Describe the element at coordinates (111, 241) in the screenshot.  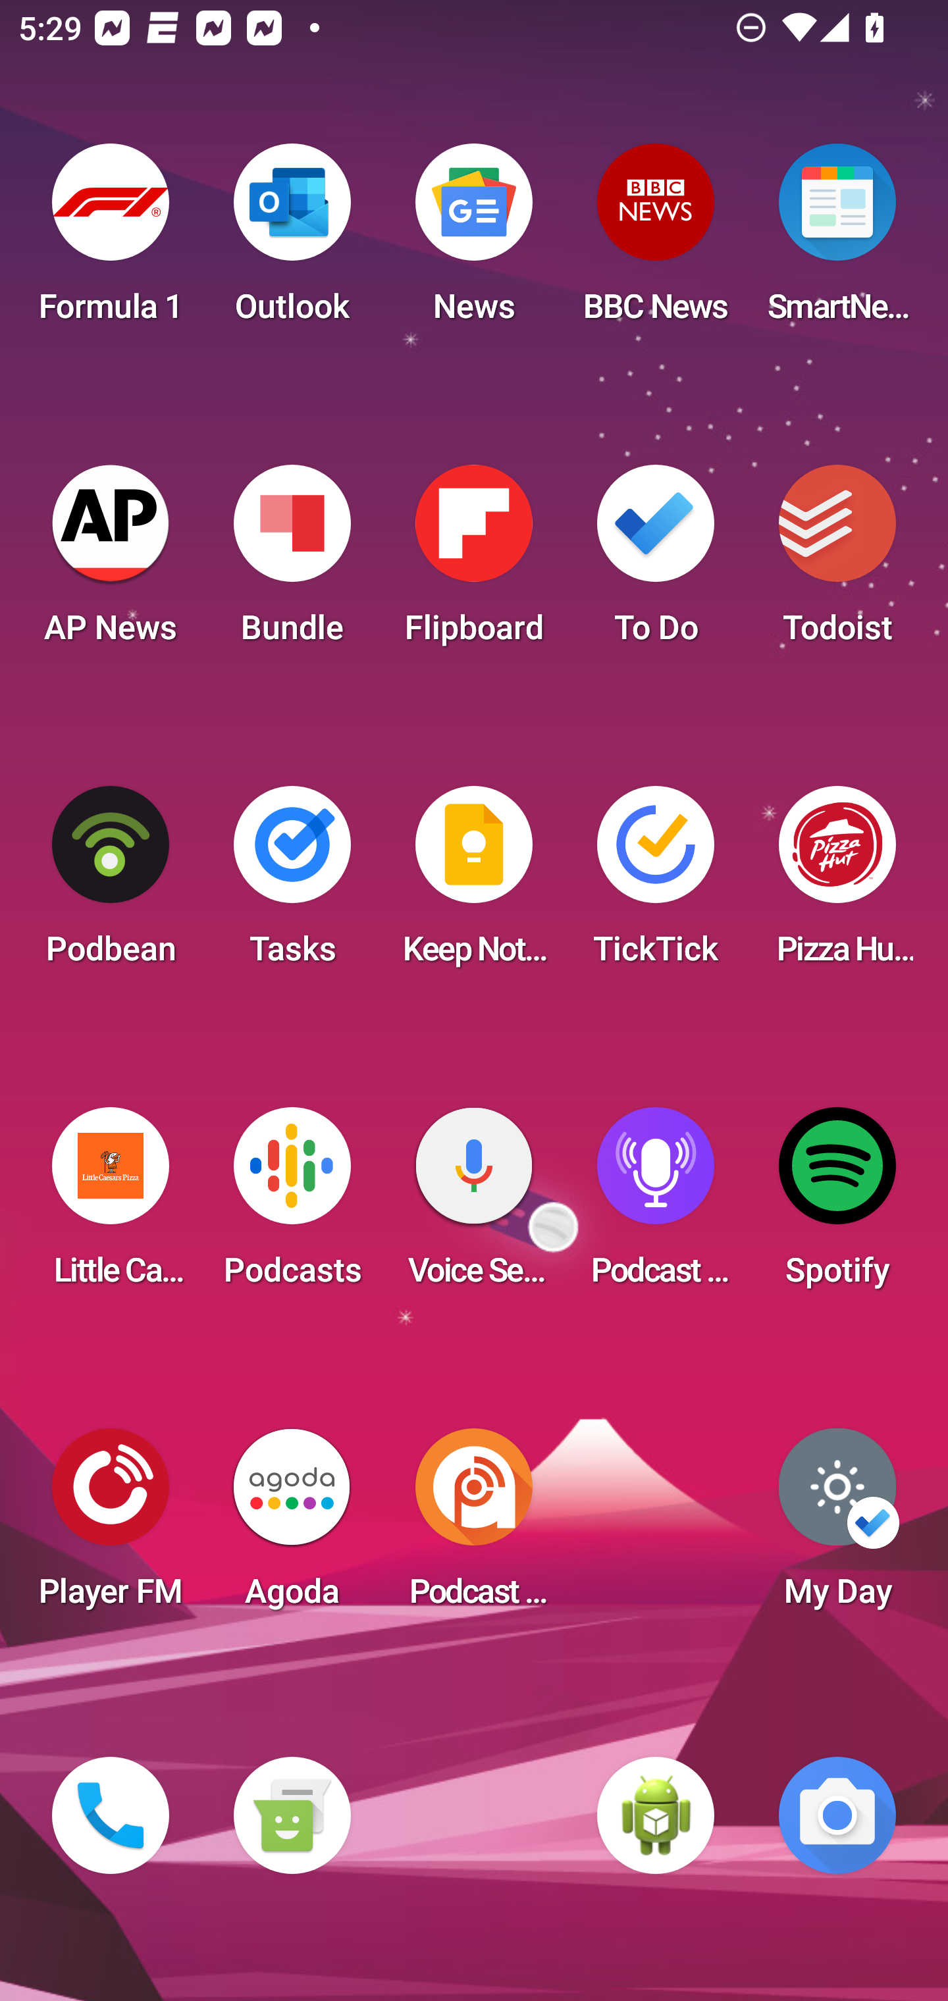
I see `Formula 1` at that location.